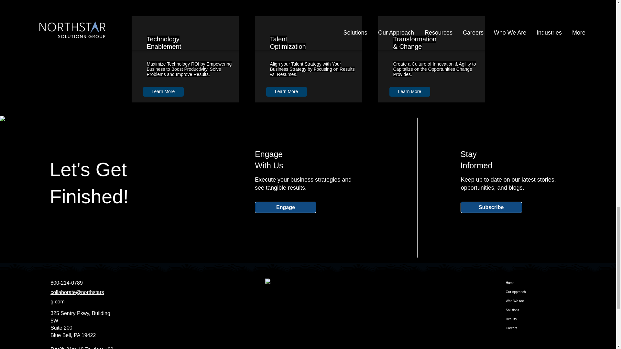  What do you see at coordinates (518, 310) in the screenshot?
I see `Solutions` at bounding box center [518, 310].